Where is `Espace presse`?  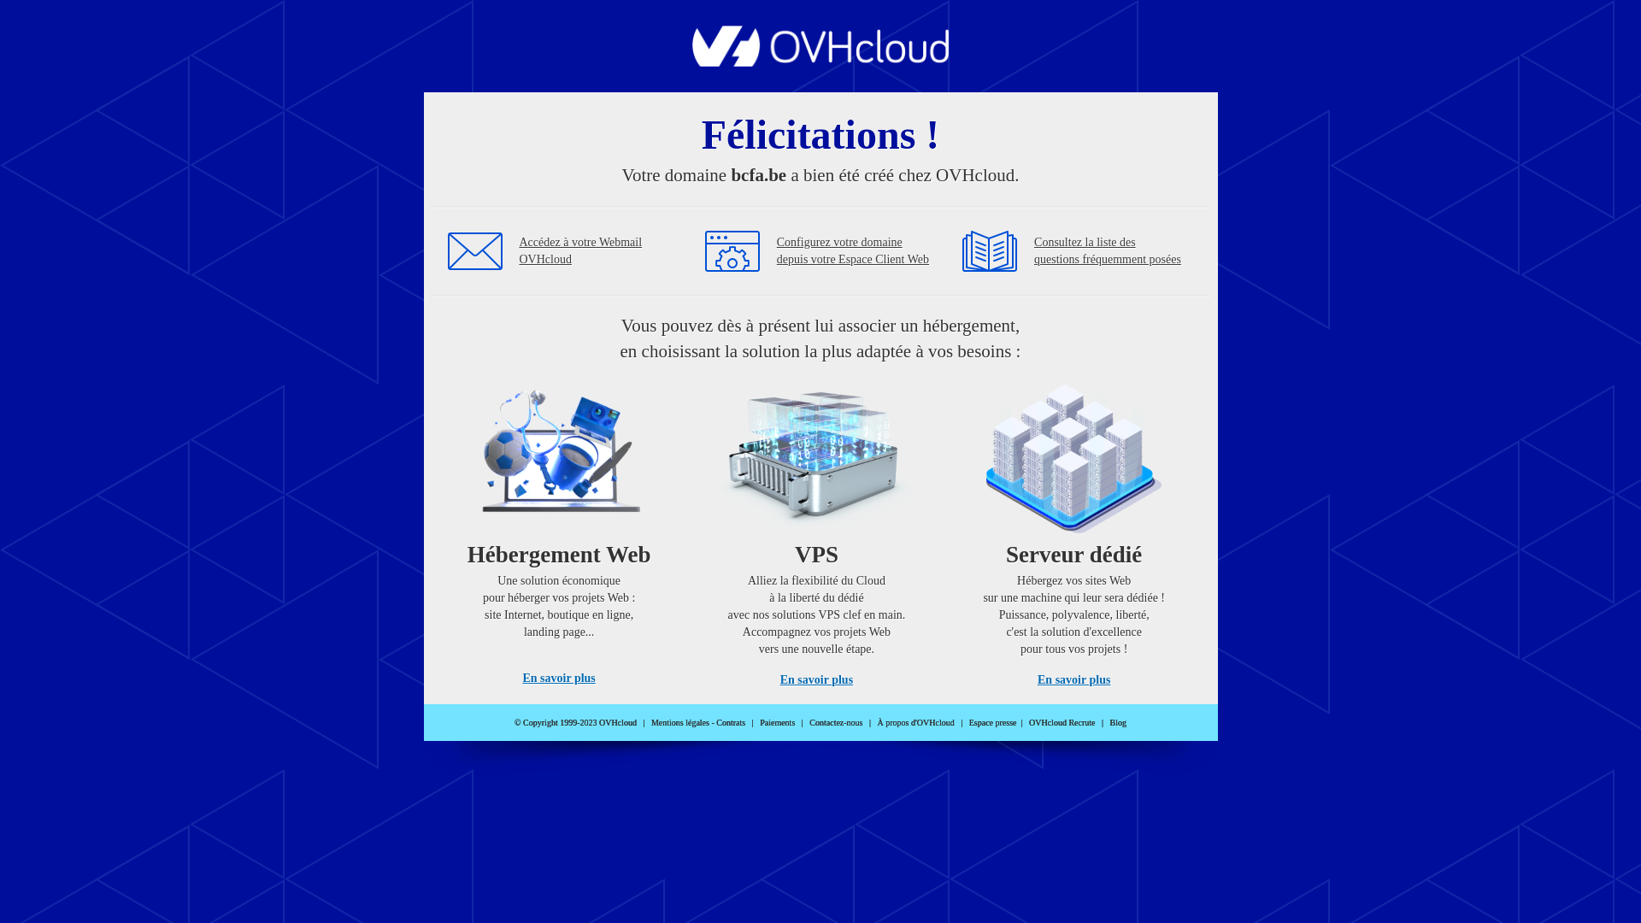
Espace presse is located at coordinates (993, 723).